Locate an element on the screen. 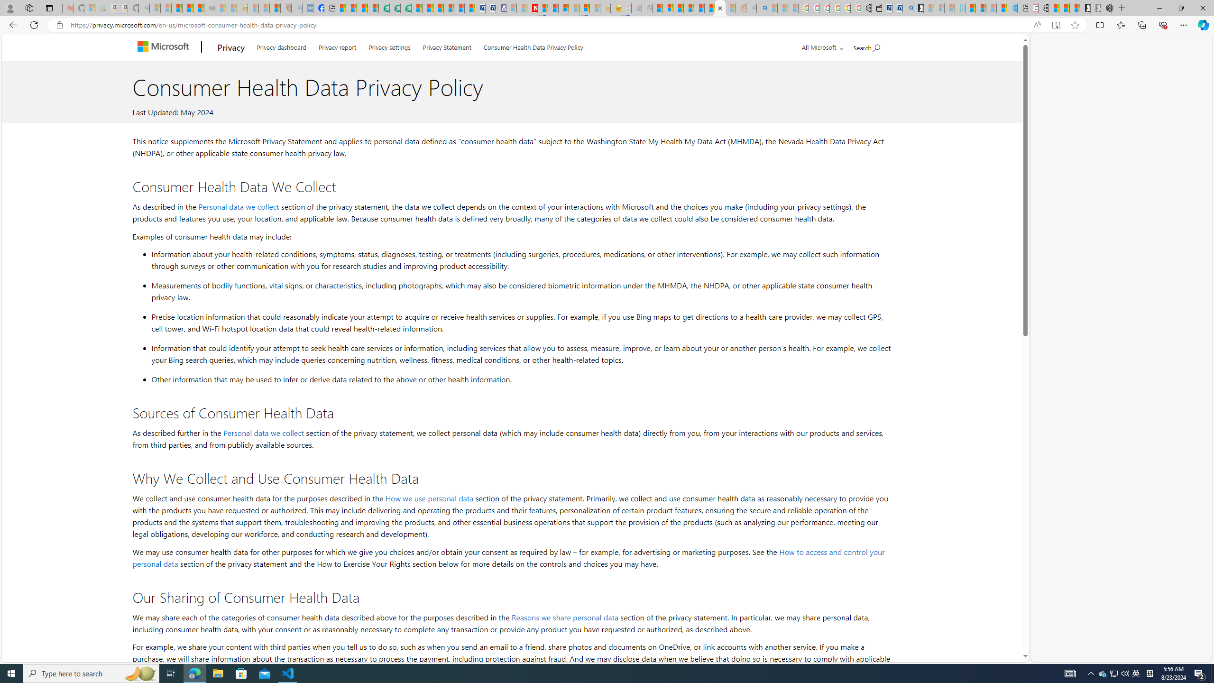  Personal data we collect is located at coordinates (264, 433).